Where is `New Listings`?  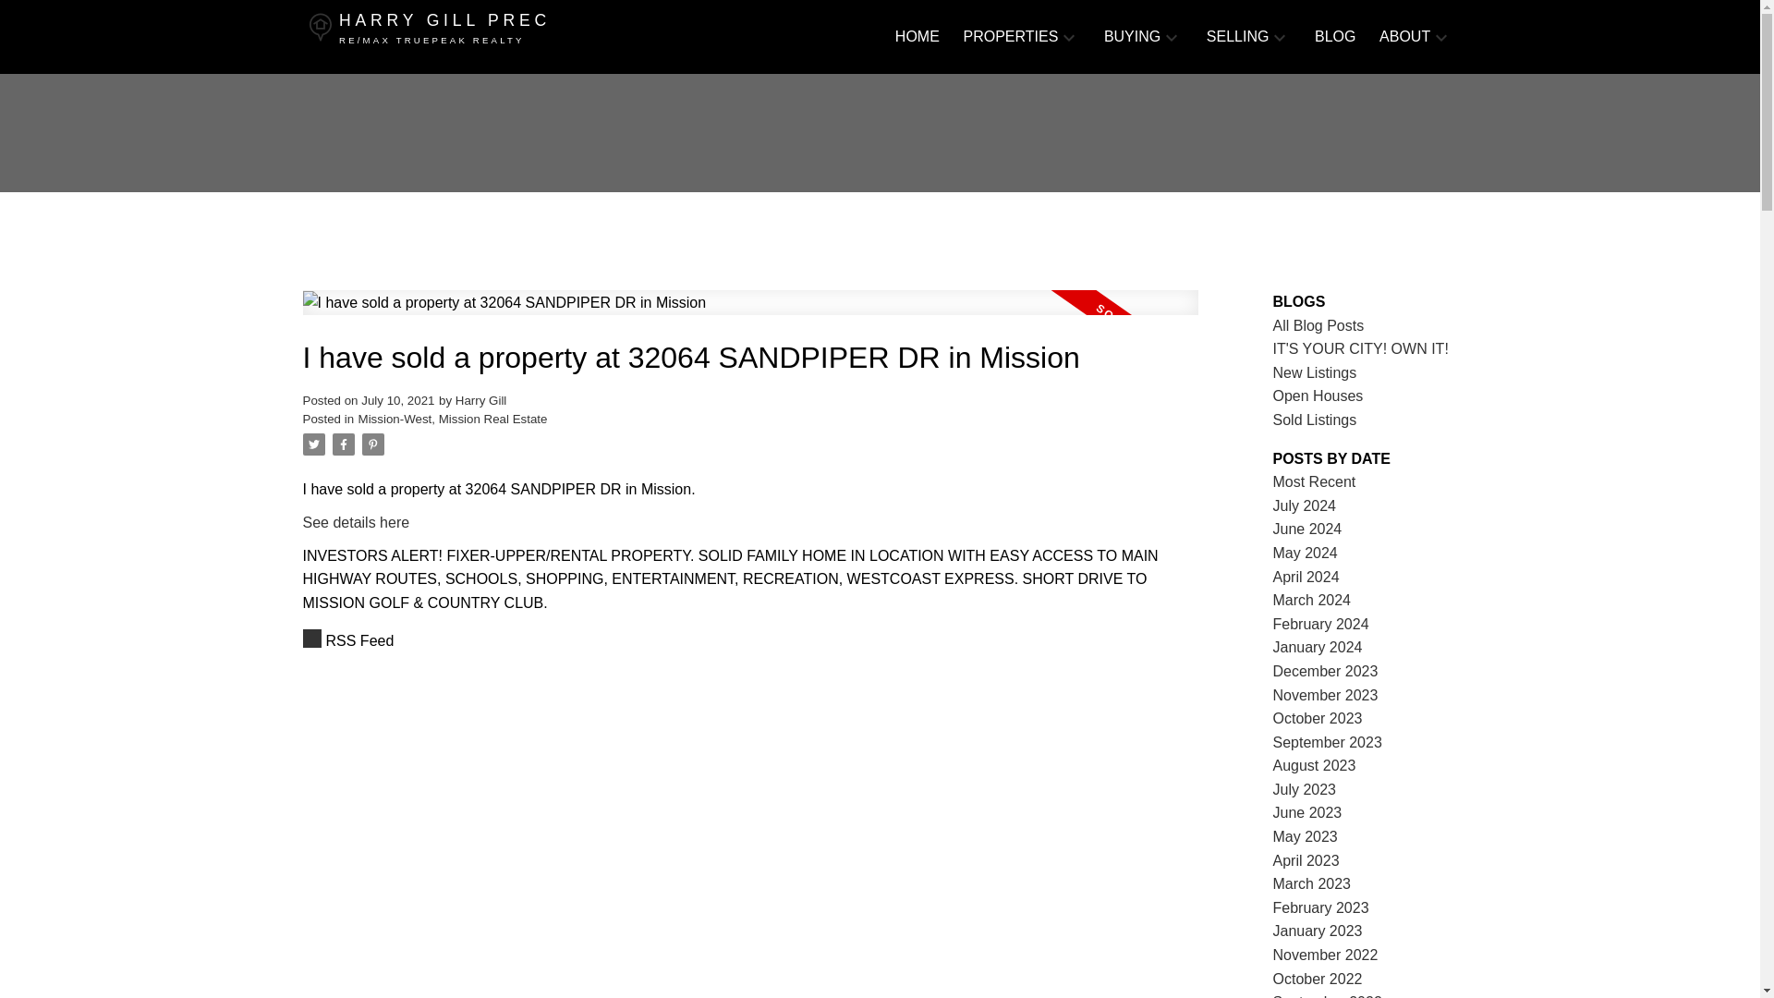
New Listings is located at coordinates (1315, 372).